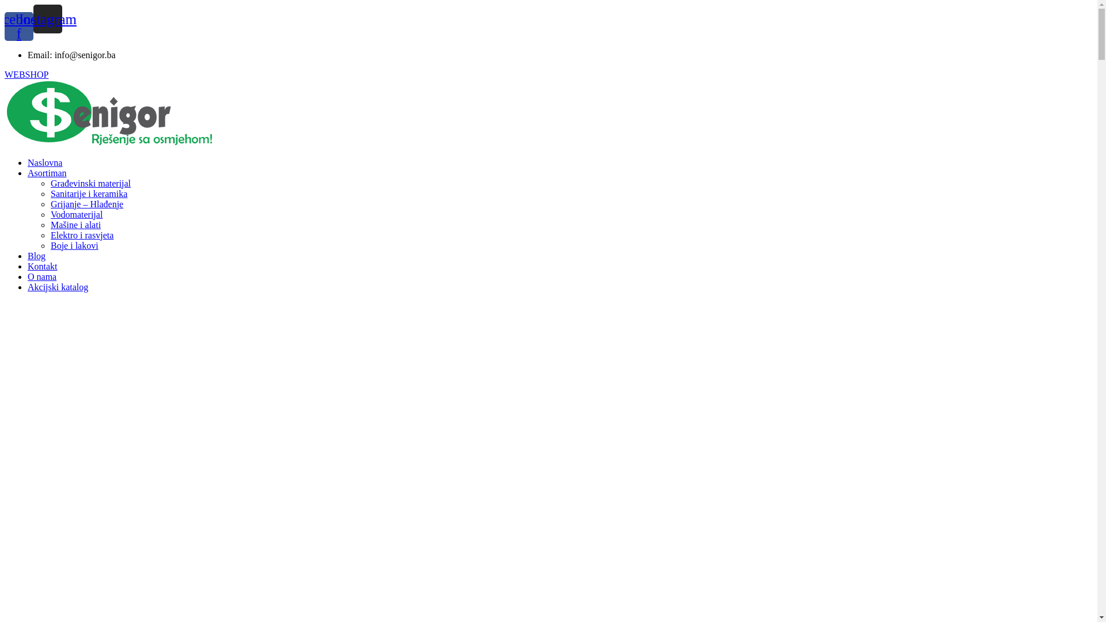  What do you see at coordinates (48, 19) in the screenshot?
I see `Instagram` at bounding box center [48, 19].